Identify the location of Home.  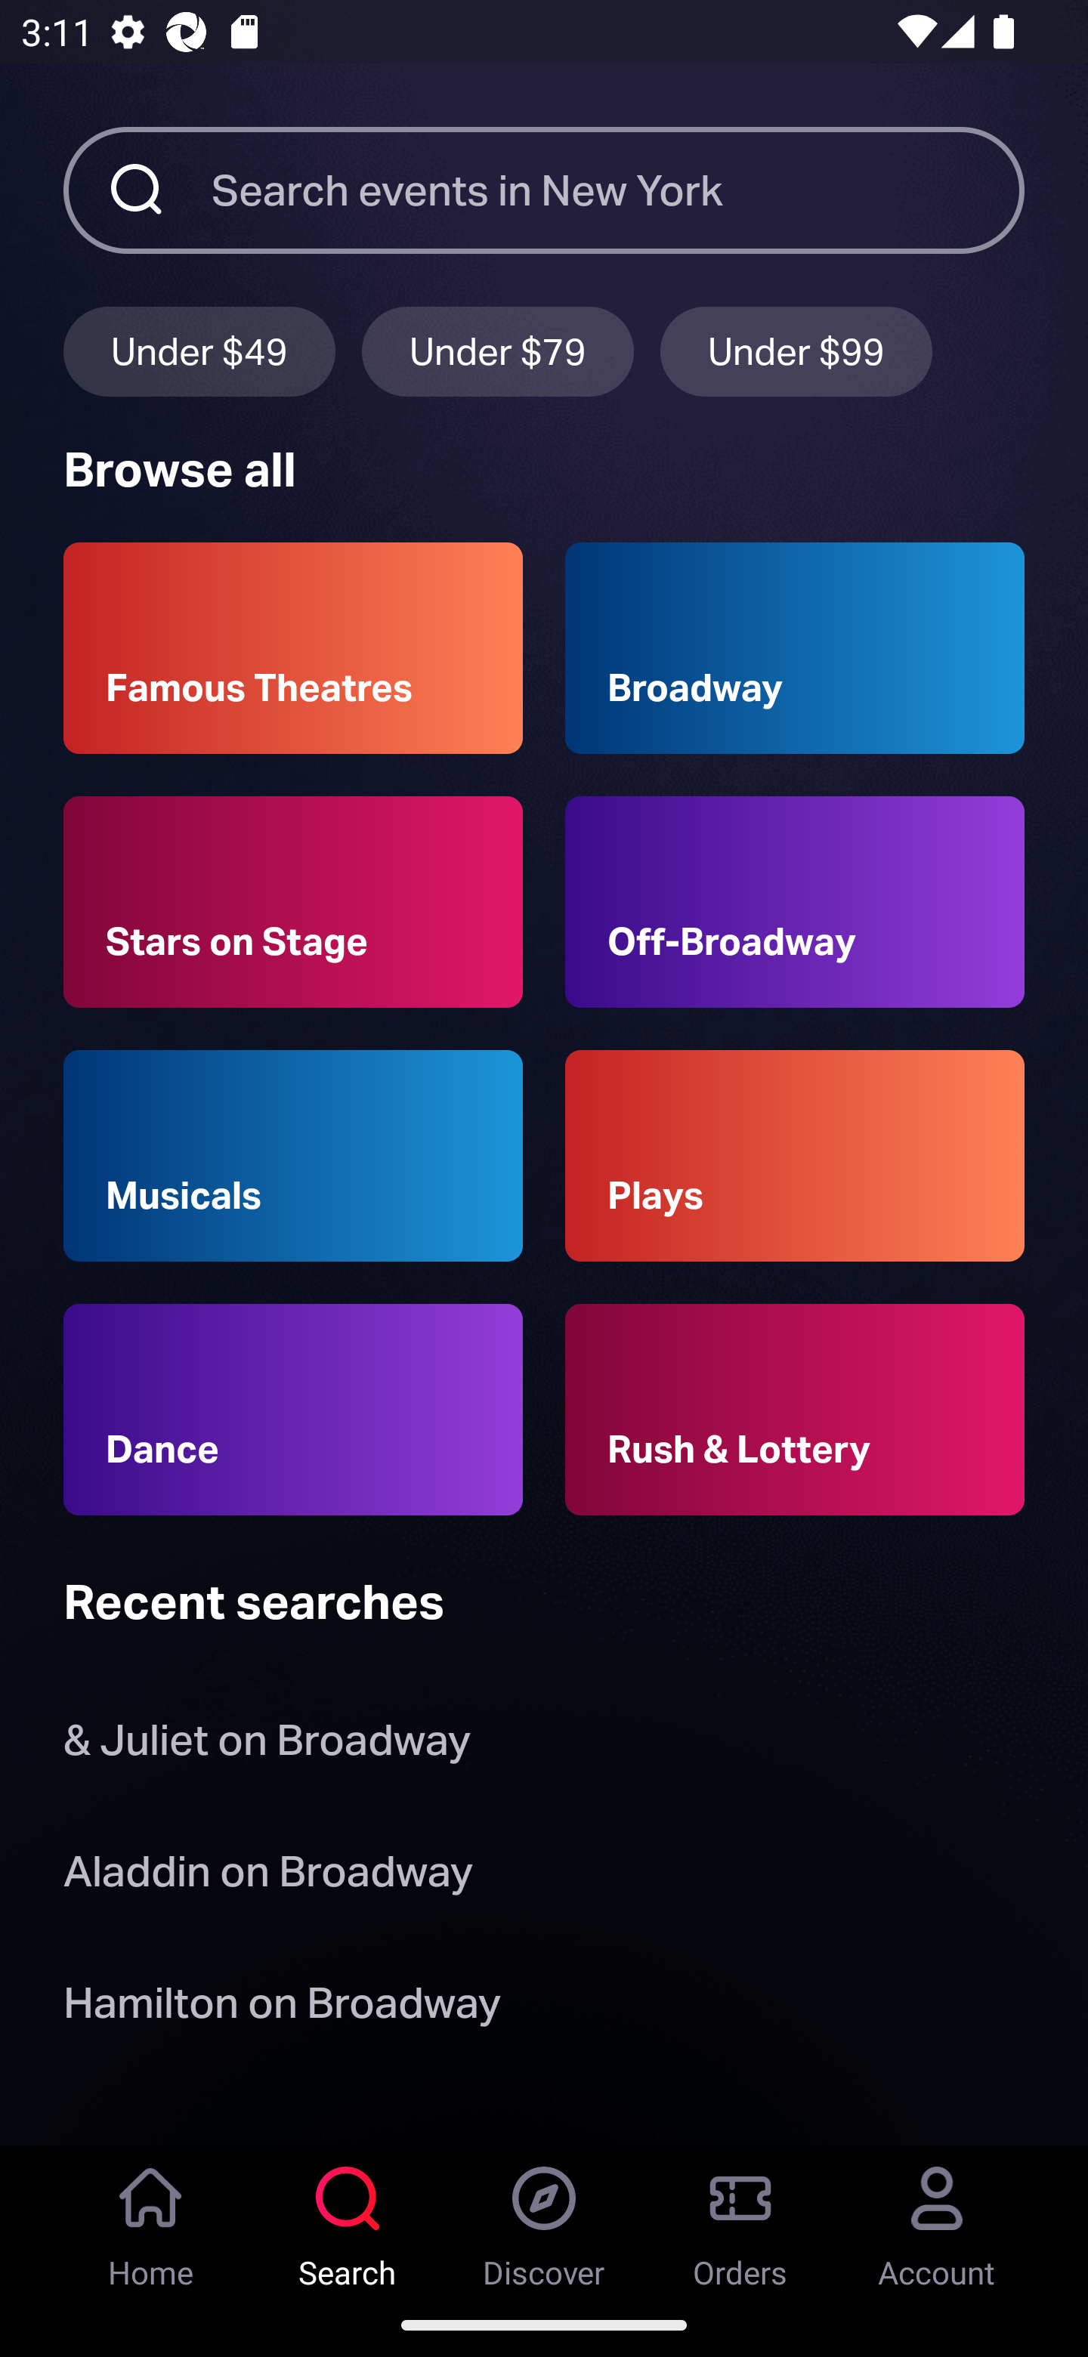
(151, 2219).